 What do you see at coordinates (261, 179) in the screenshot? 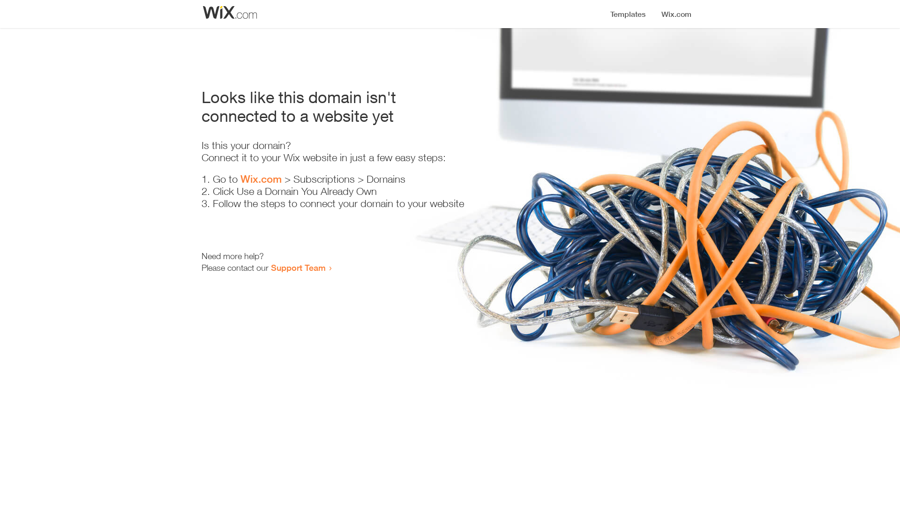
I see `Wix.com` at bounding box center [261, 179].